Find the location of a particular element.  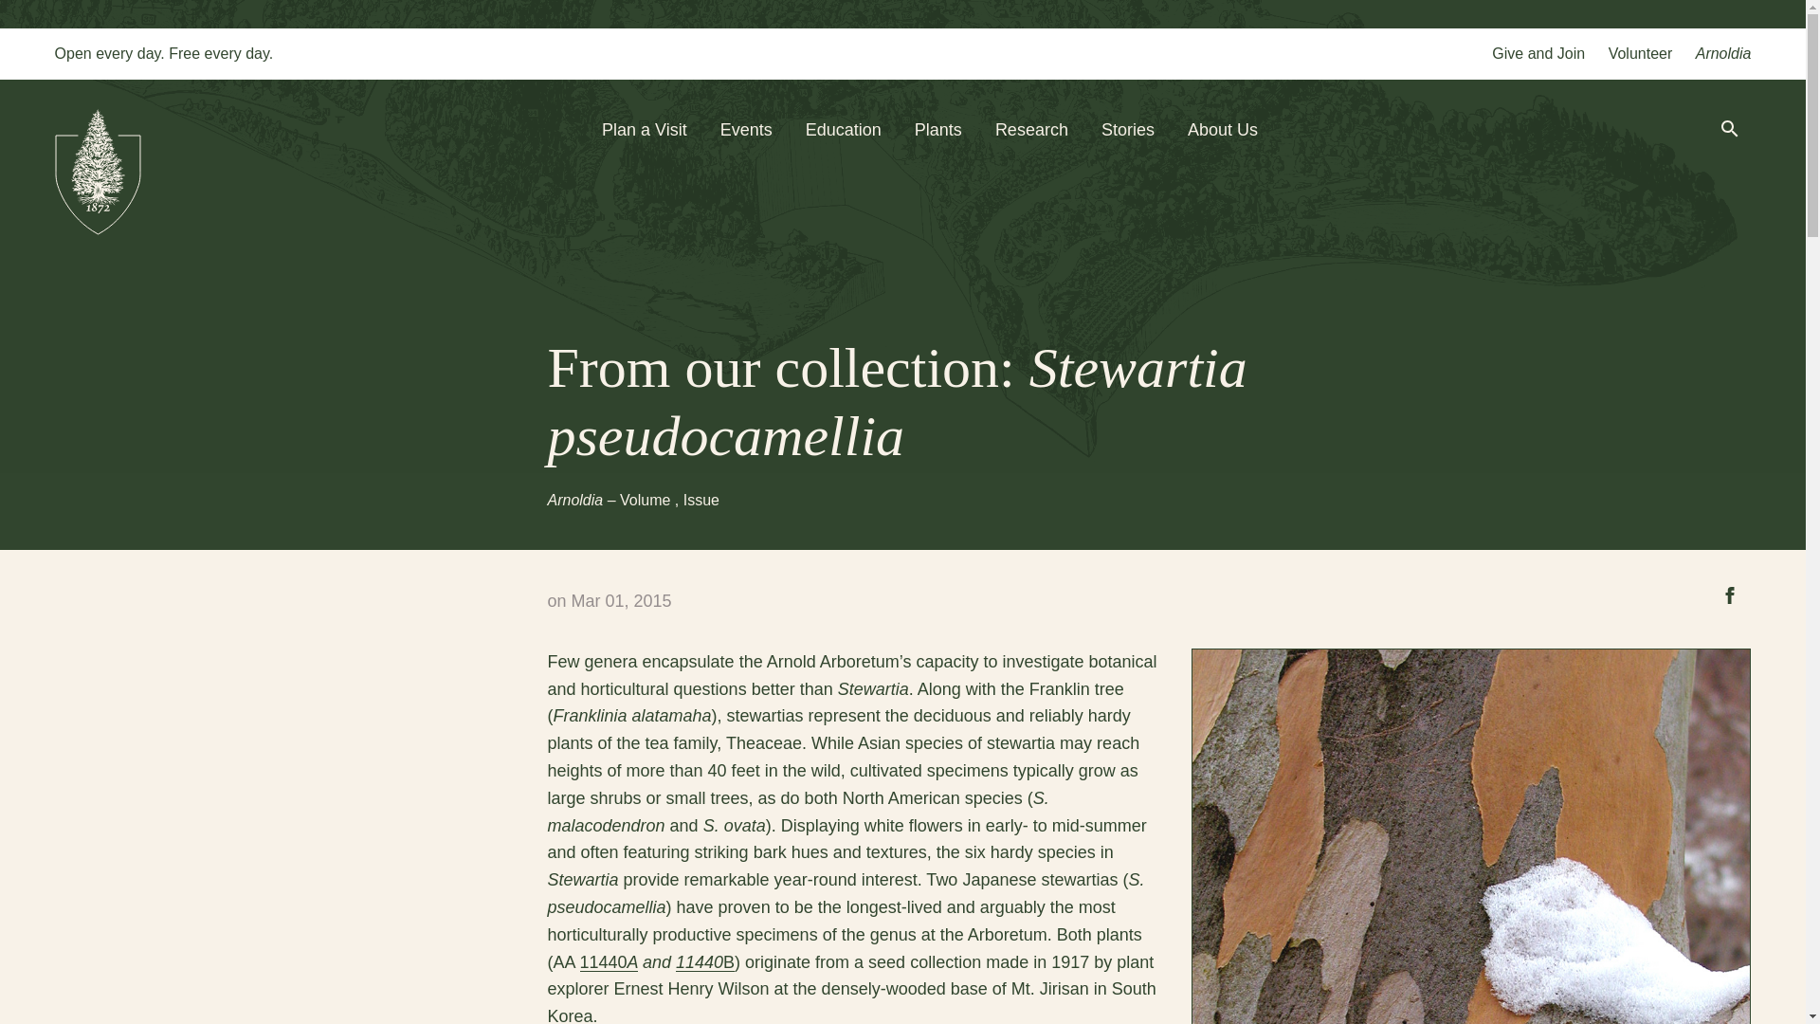

Research is located at coordinates (1031, 129).